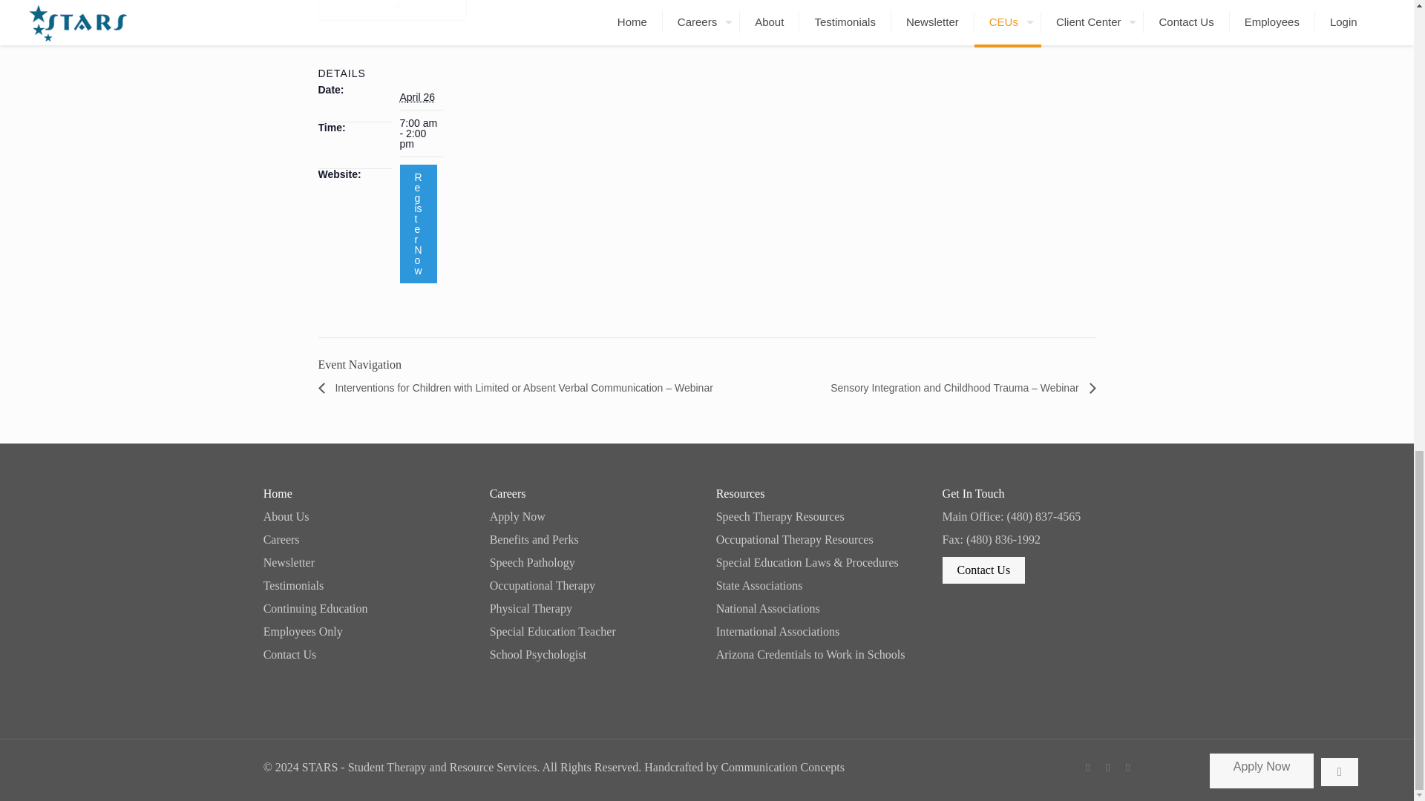  What do you see at coordinates (367, 654) in the screenshot?
I see `Contact Us` at bounding box center [367, 654].